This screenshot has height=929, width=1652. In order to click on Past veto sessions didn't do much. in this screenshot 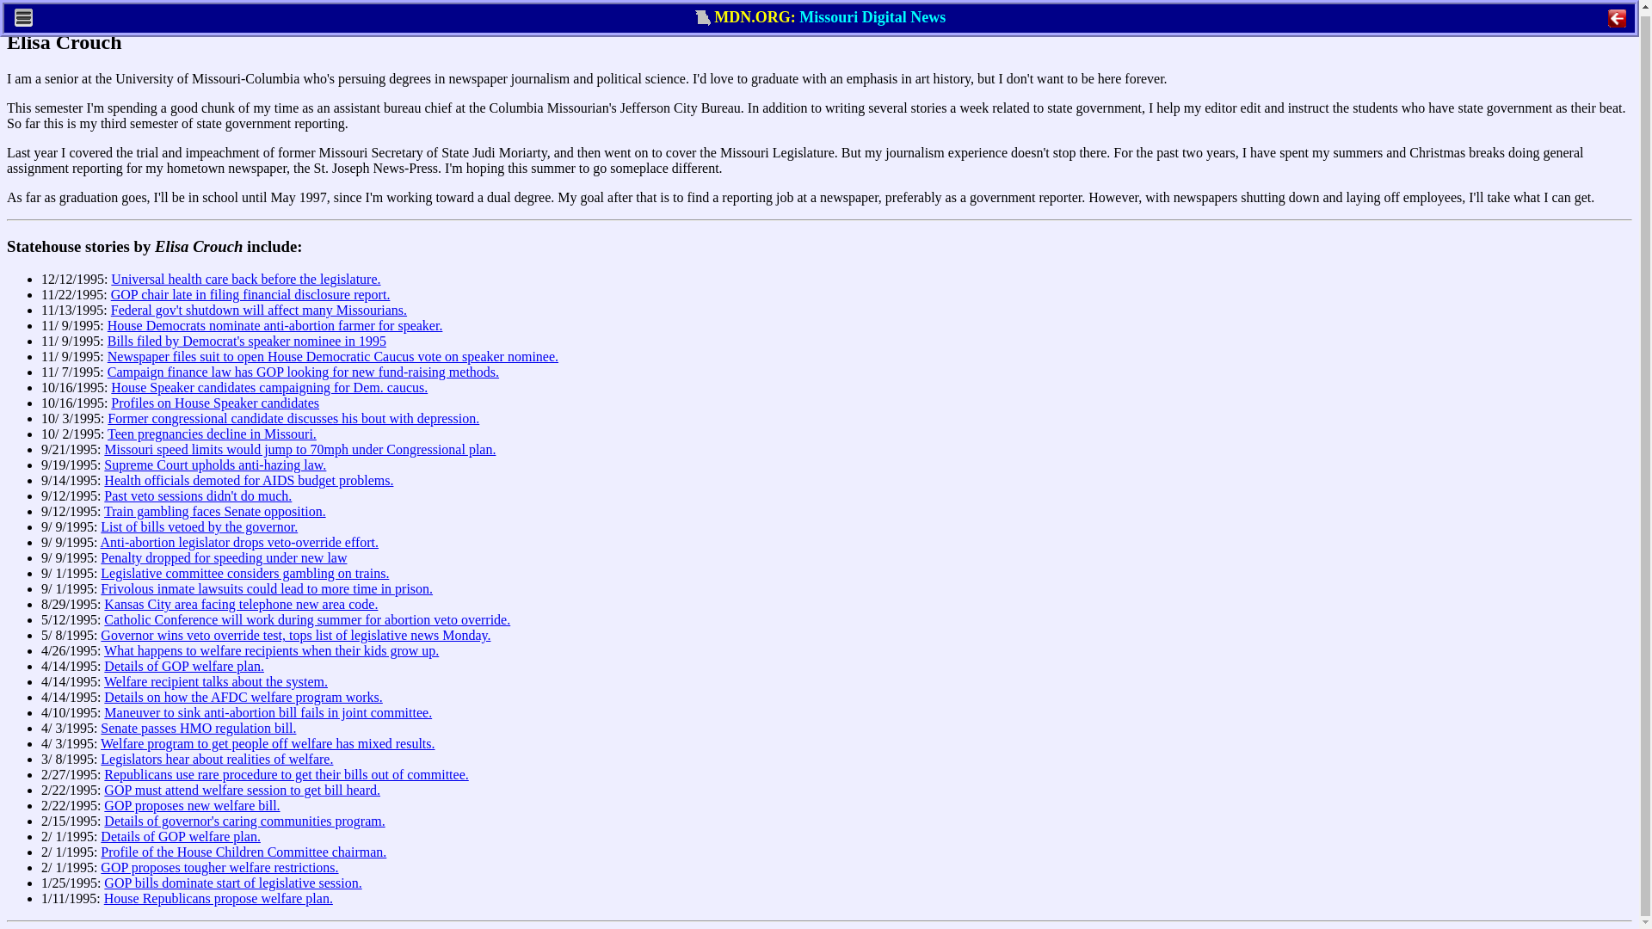, I will do `click(198, 495)`.